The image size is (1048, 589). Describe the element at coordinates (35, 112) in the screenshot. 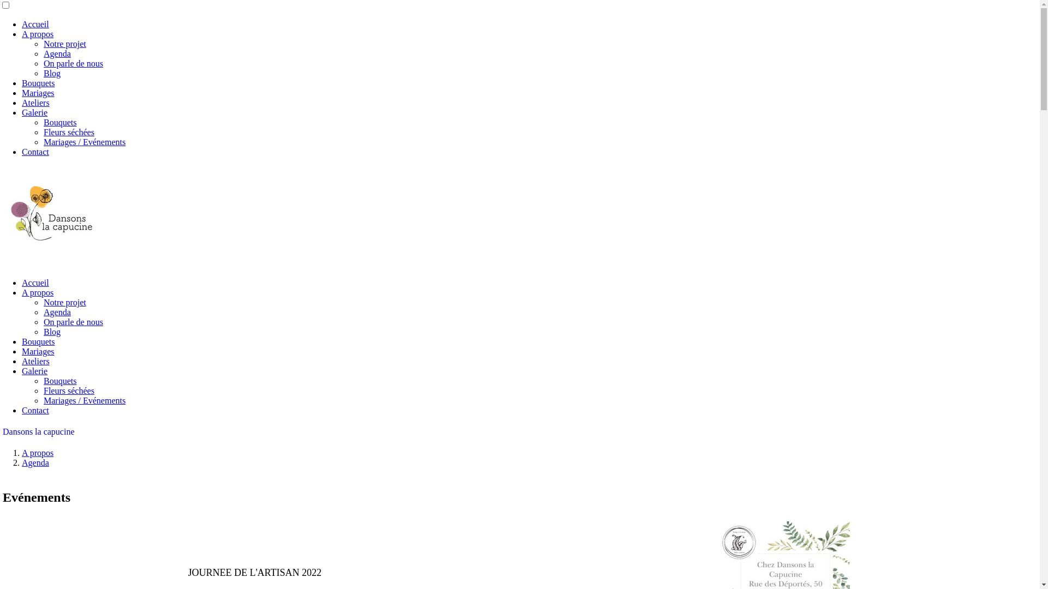

I see `Galerie` at that location.